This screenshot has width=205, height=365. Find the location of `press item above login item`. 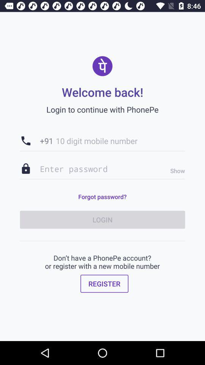

press item above login item is located at coordinates (175, 171).